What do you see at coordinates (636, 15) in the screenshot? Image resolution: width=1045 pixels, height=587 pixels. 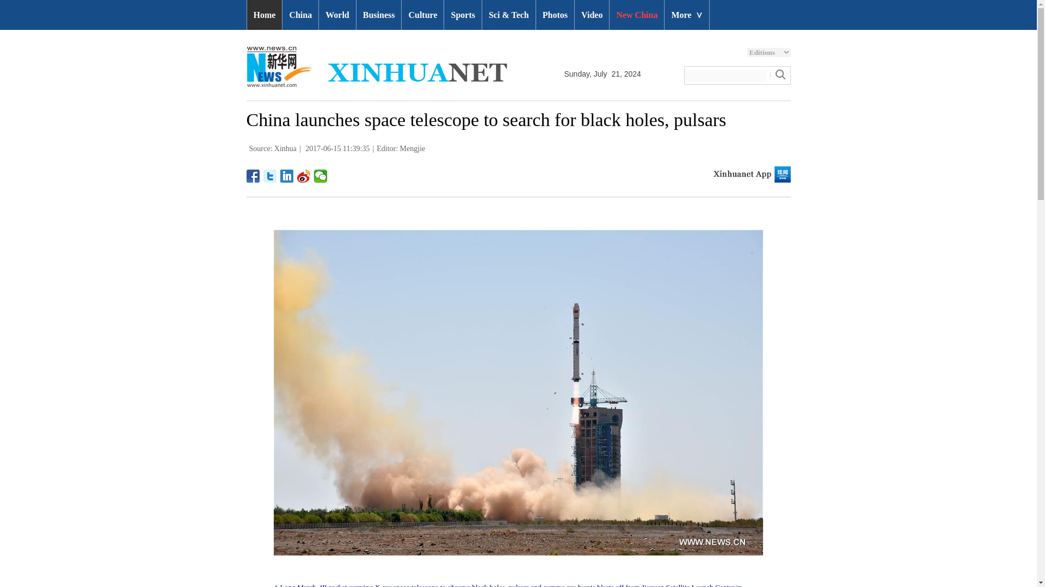 I see `New China` at bounding box center [636, 15].